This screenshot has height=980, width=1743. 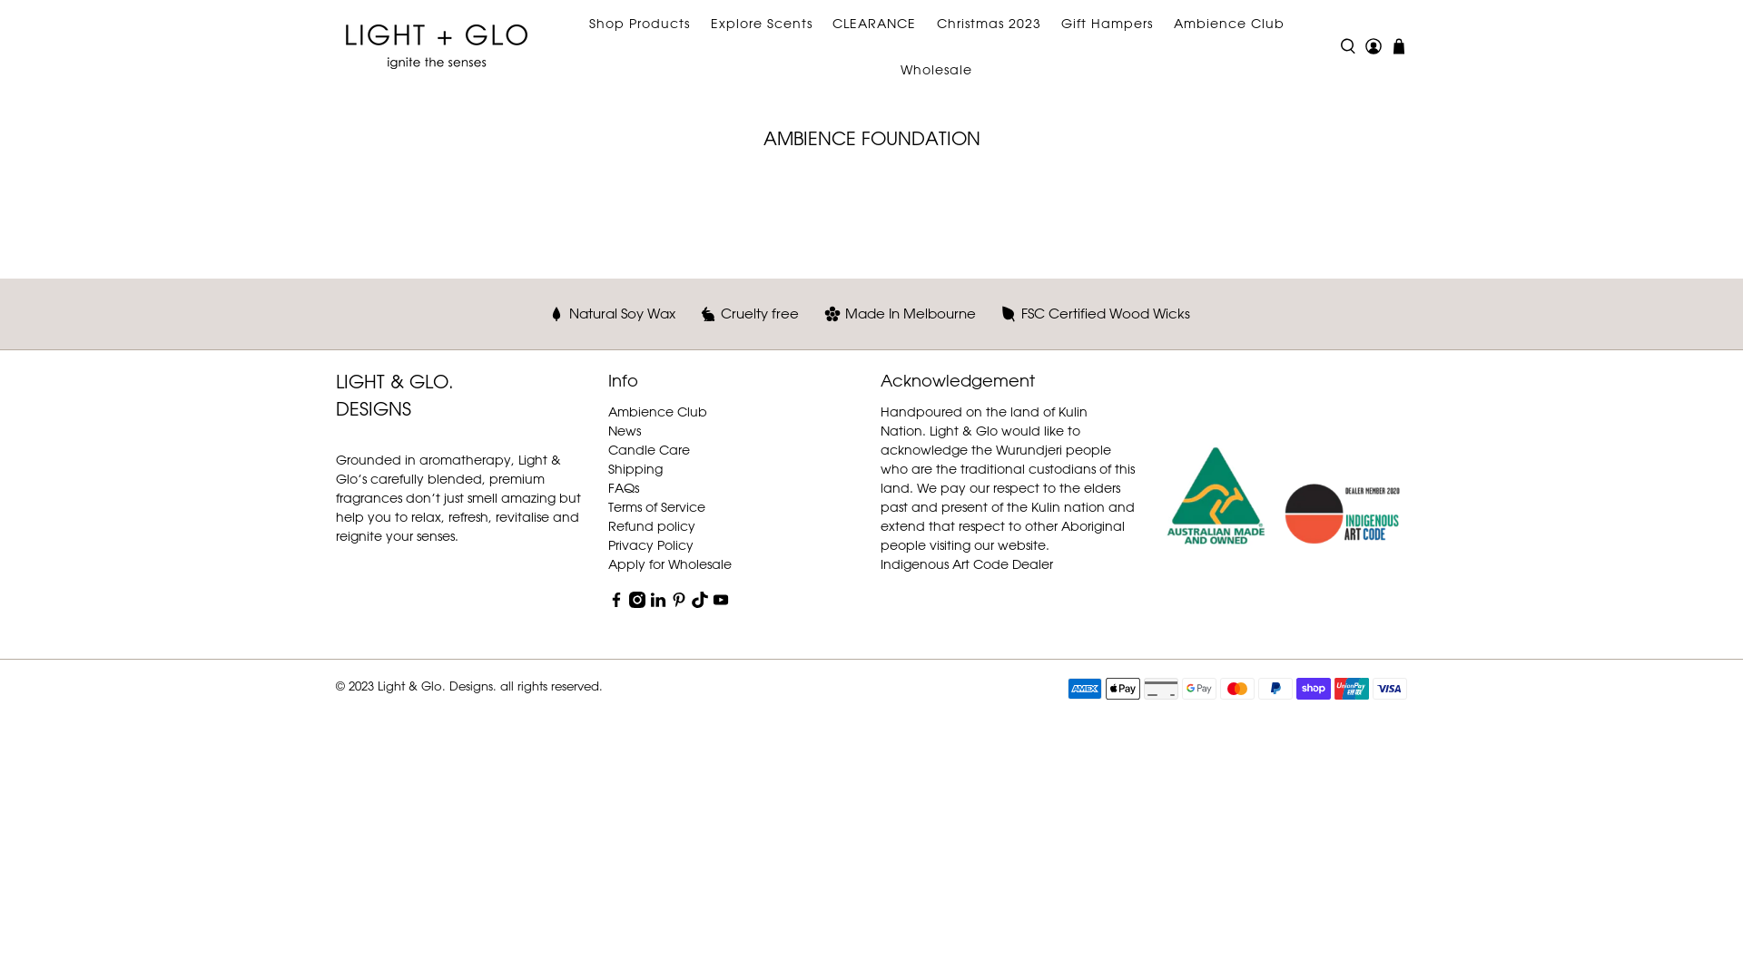 I want to click on Light & Glo. Designs, so click(x=437, y=45).